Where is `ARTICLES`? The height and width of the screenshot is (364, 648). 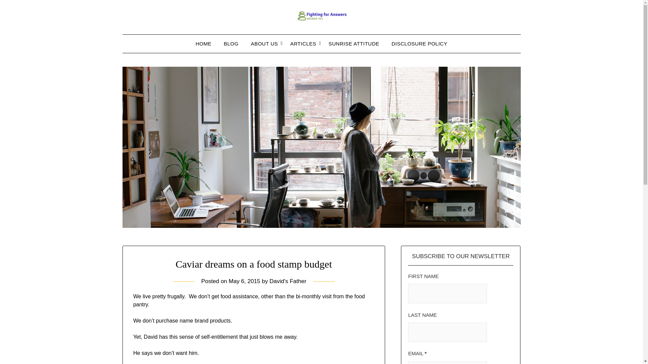
ARTICLES is located at coordinates (303, 43).